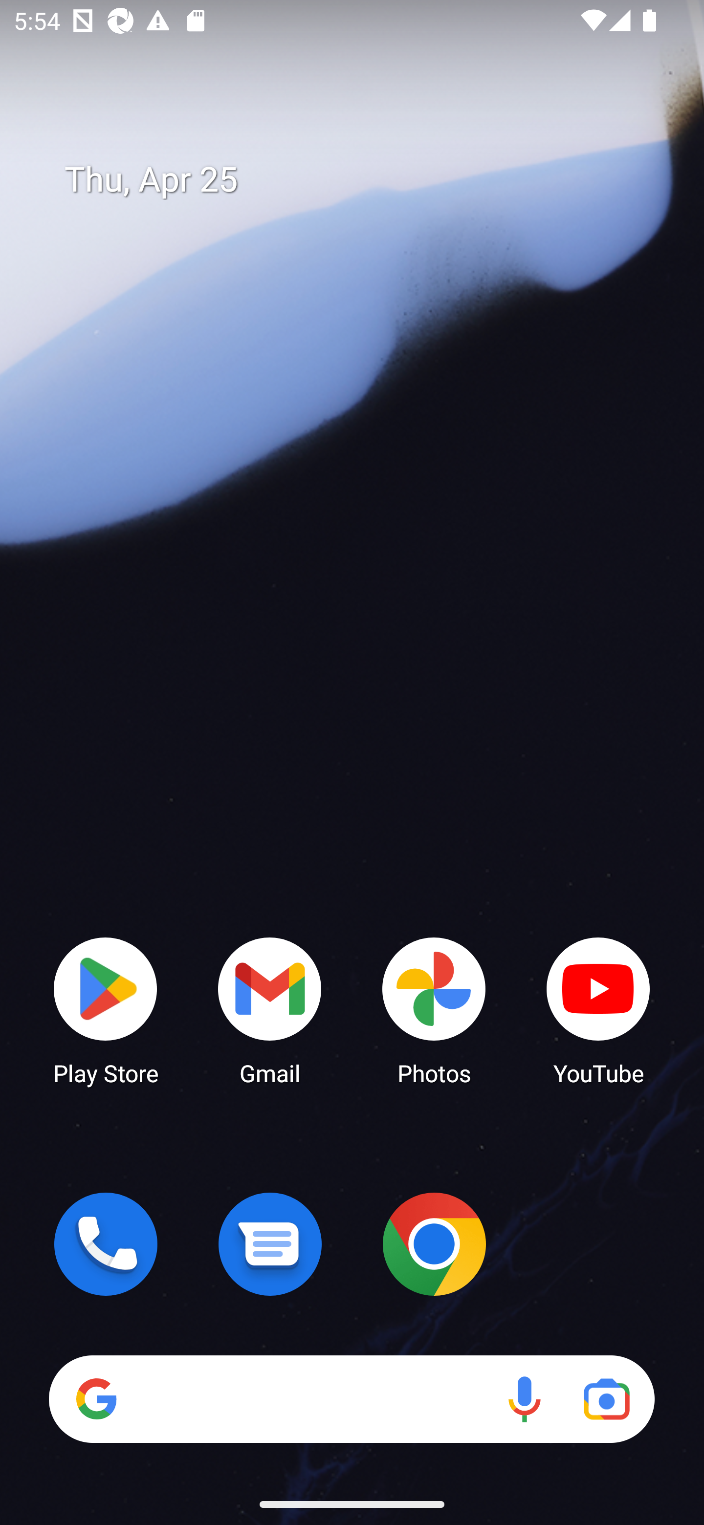 This screenshot has width=704, height=1525. Describe the element at coordinates (434, 1244) in the screenshot. I see `Chrome` at that location.